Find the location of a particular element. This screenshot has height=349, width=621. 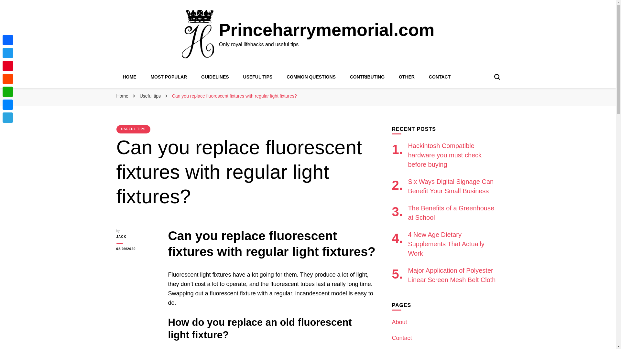

Messenger is located at coordinates (8, 105).